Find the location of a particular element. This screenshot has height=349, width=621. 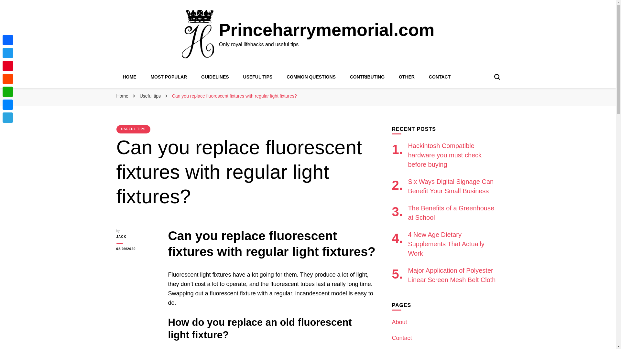

Messenger is located at coordinates (8, 105).